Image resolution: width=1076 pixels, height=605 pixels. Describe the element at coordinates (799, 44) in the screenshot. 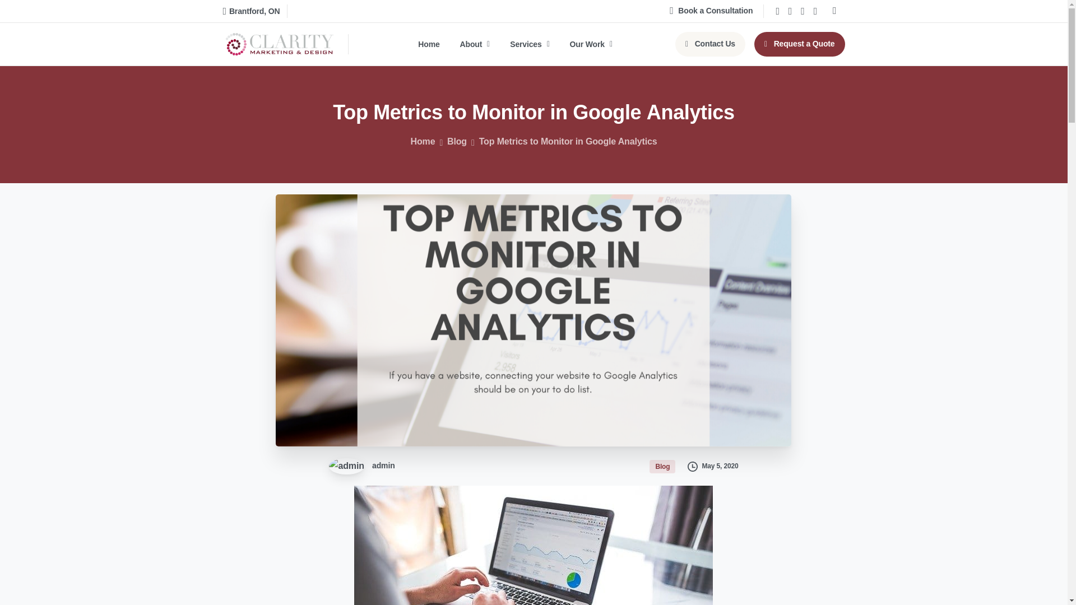

I see `Request a Quote` at that location.